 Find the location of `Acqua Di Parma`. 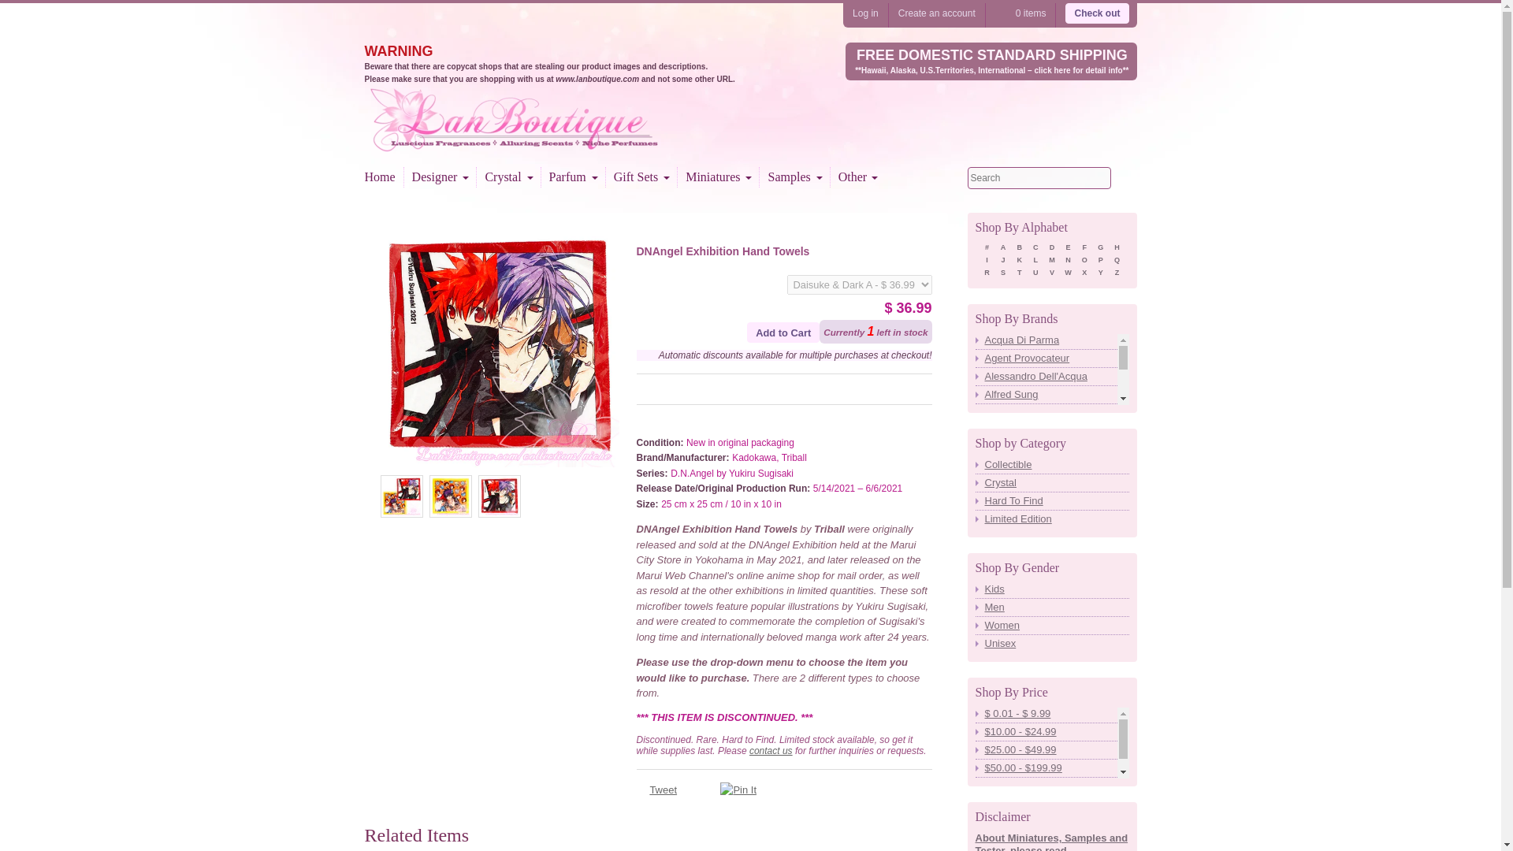

Acqua Di Parma is located at coordinates (1051, 340).